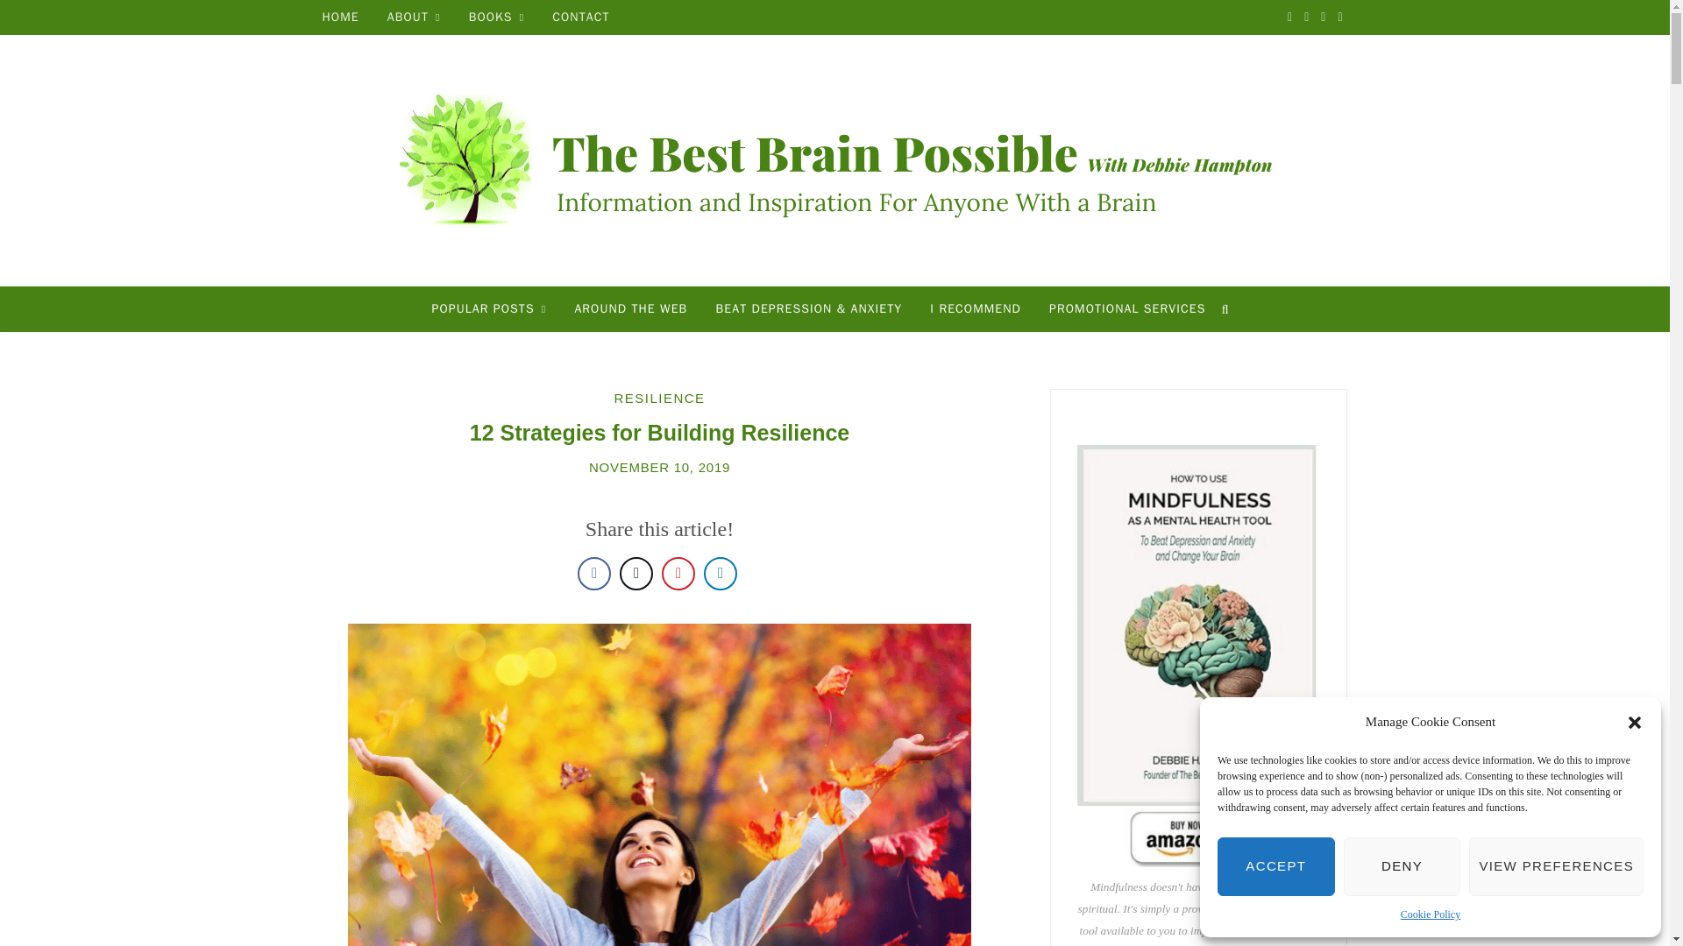  What do you see at coordinates (1275, 865) in the screenshot?
I see `ACCEPT` at bounding box center [1275, 865].